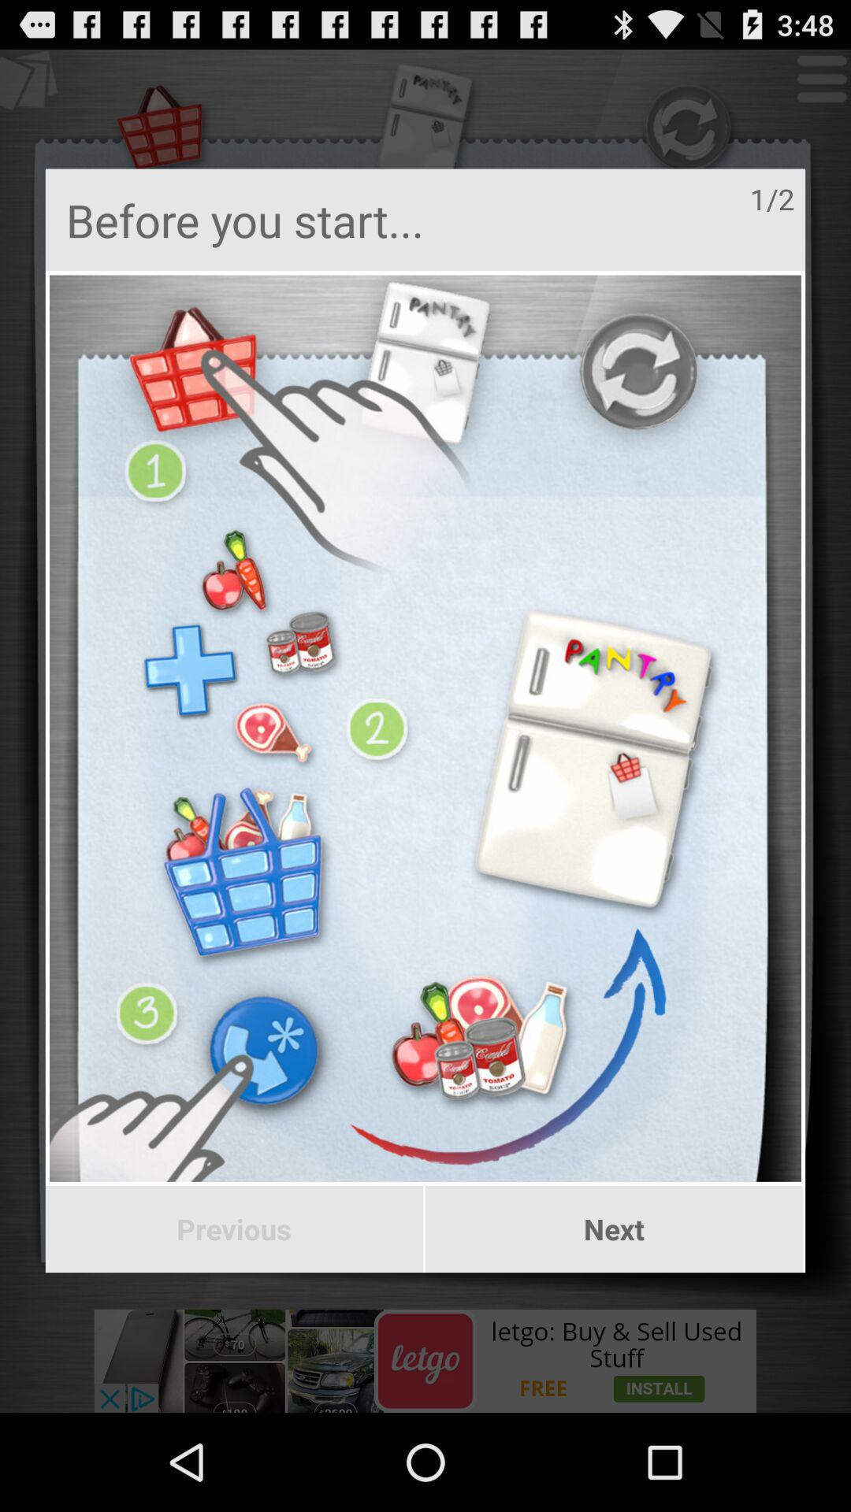 Image resolution: width=851 pixels, height=1512 pixels. What do you see at coordinates (233, 1229) in the screenshot?
I see `press the previous icon` at bounding box center [233, 1229].